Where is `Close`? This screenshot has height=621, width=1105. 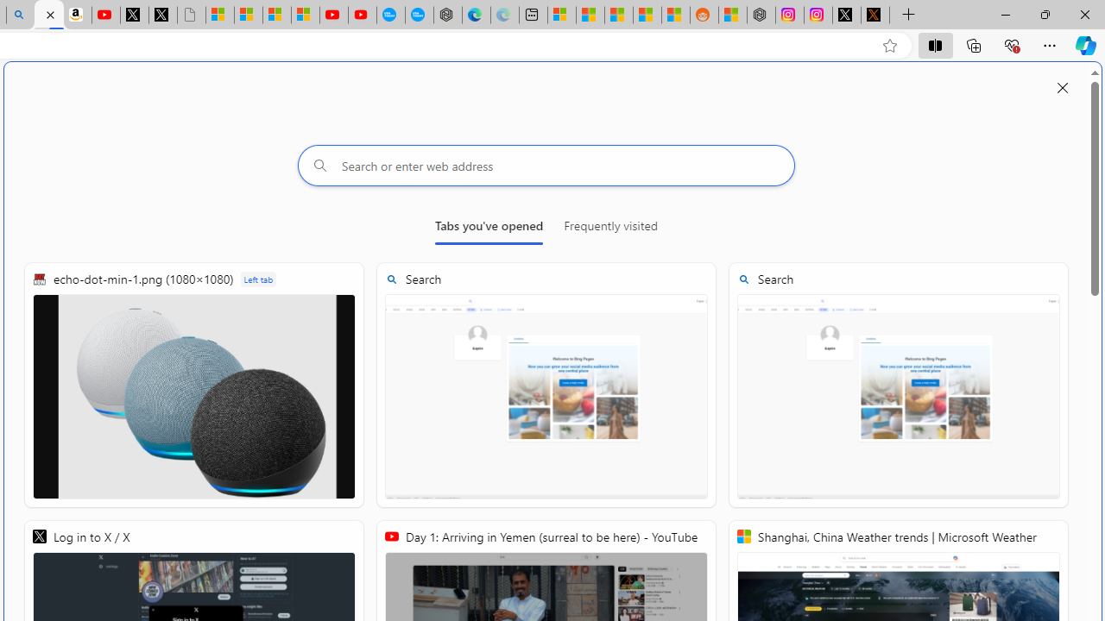
Close is located at coordinates (1084, 14).